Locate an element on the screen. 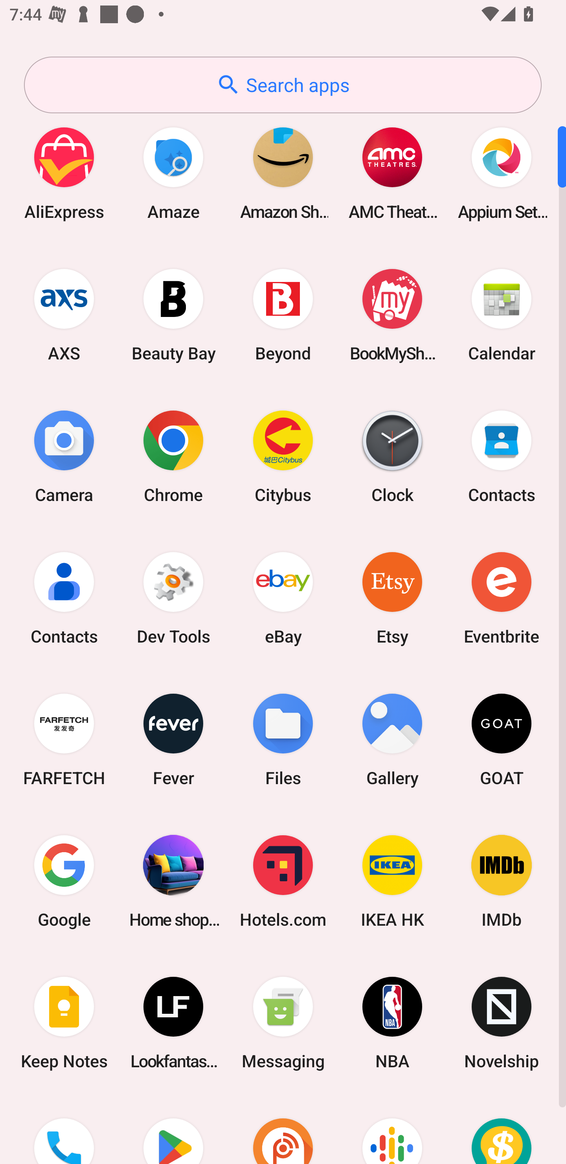 The width and height of the screenshot is (566, 1164). Camera is located at coordinates (64, 456).